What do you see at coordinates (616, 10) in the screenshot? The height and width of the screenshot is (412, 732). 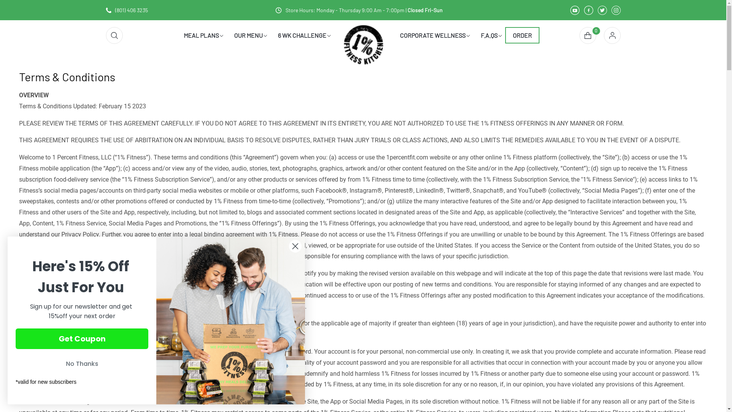 I see `Instagram` at bounding box center [616, 10].